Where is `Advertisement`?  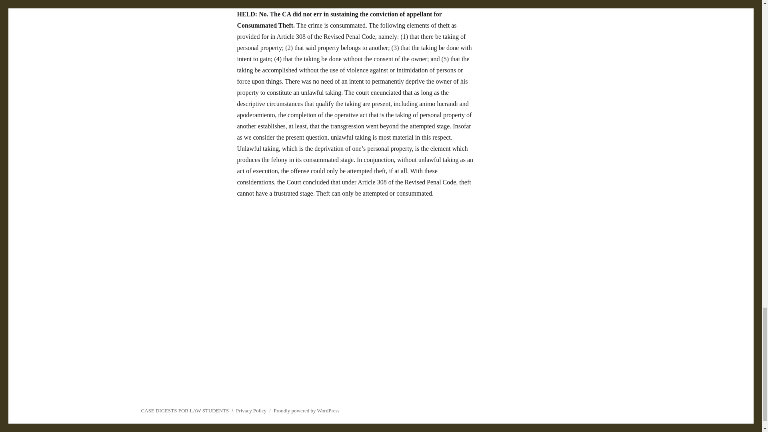
Advertisement is located at coordinates (380, 382).